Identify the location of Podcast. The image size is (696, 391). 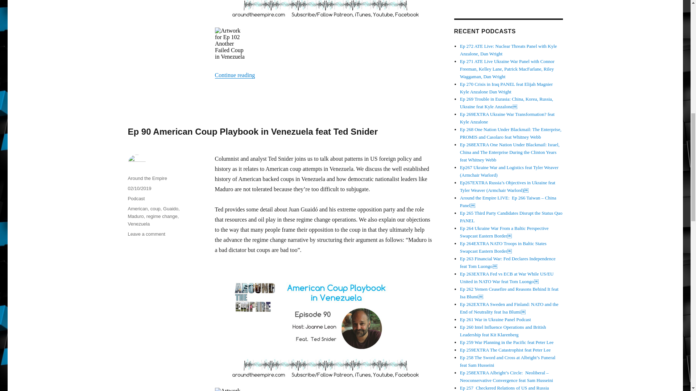
(136, 198).